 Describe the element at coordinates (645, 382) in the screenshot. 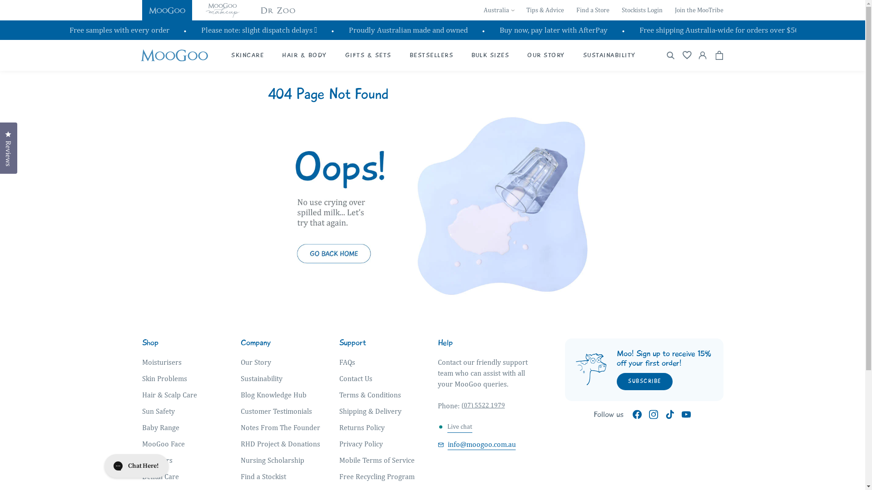

I see `SUBSCRIBE` at that location.